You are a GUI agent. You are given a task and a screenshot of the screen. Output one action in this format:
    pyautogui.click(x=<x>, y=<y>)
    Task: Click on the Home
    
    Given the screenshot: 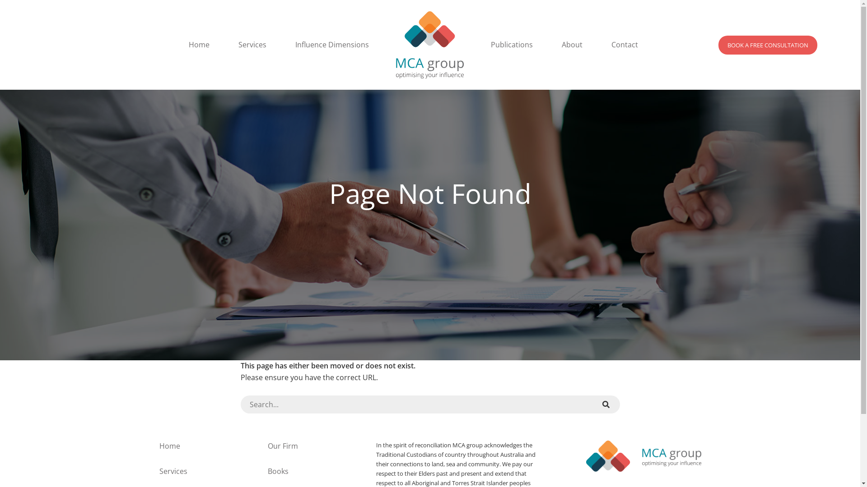 What is the action you would take?
    pyautogui.click(x=199, y=45)
    